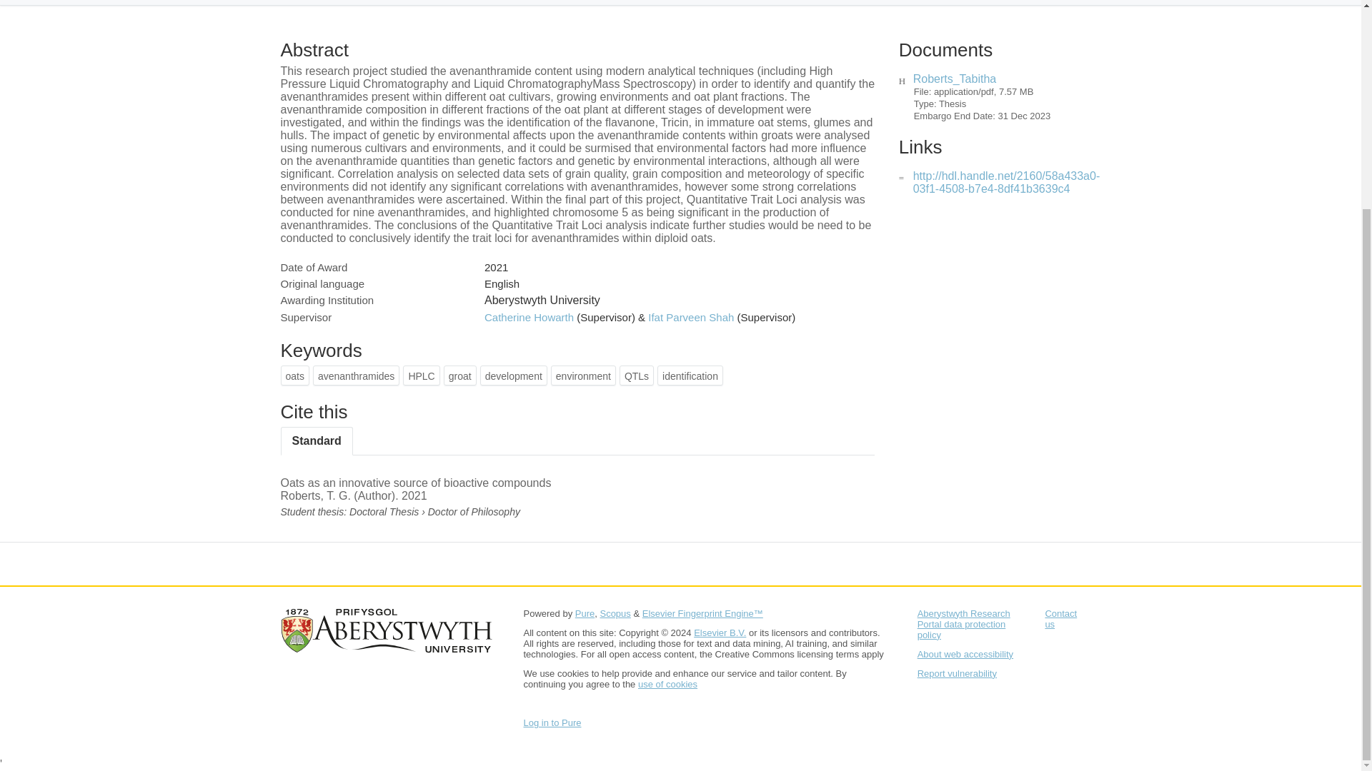  What do you see at coordinates (552, 722) in the screenshot?
I see `Log in to Pure` at bounding box center [552, 722].